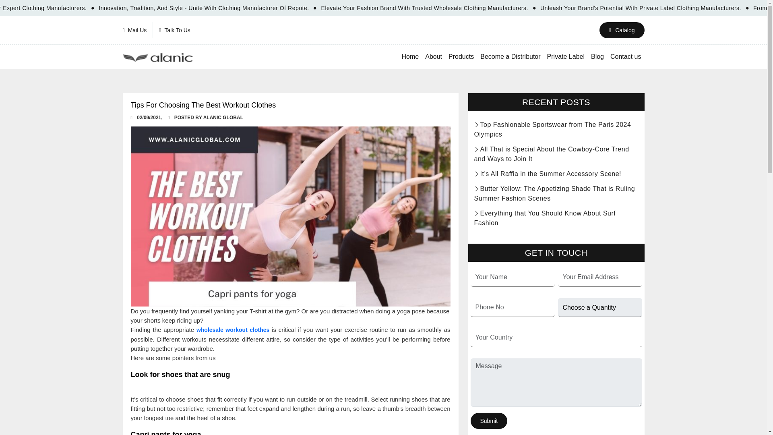 This screenshot has width=773, height=435. Describe the element at coordinates (433, 56) in the screenshot. I see `About` at that location.